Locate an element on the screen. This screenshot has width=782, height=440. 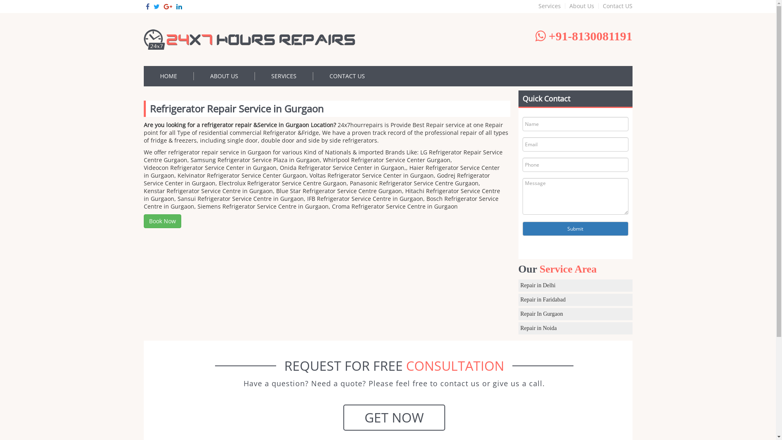
ABOUT US is located at coordinates (224, 76).